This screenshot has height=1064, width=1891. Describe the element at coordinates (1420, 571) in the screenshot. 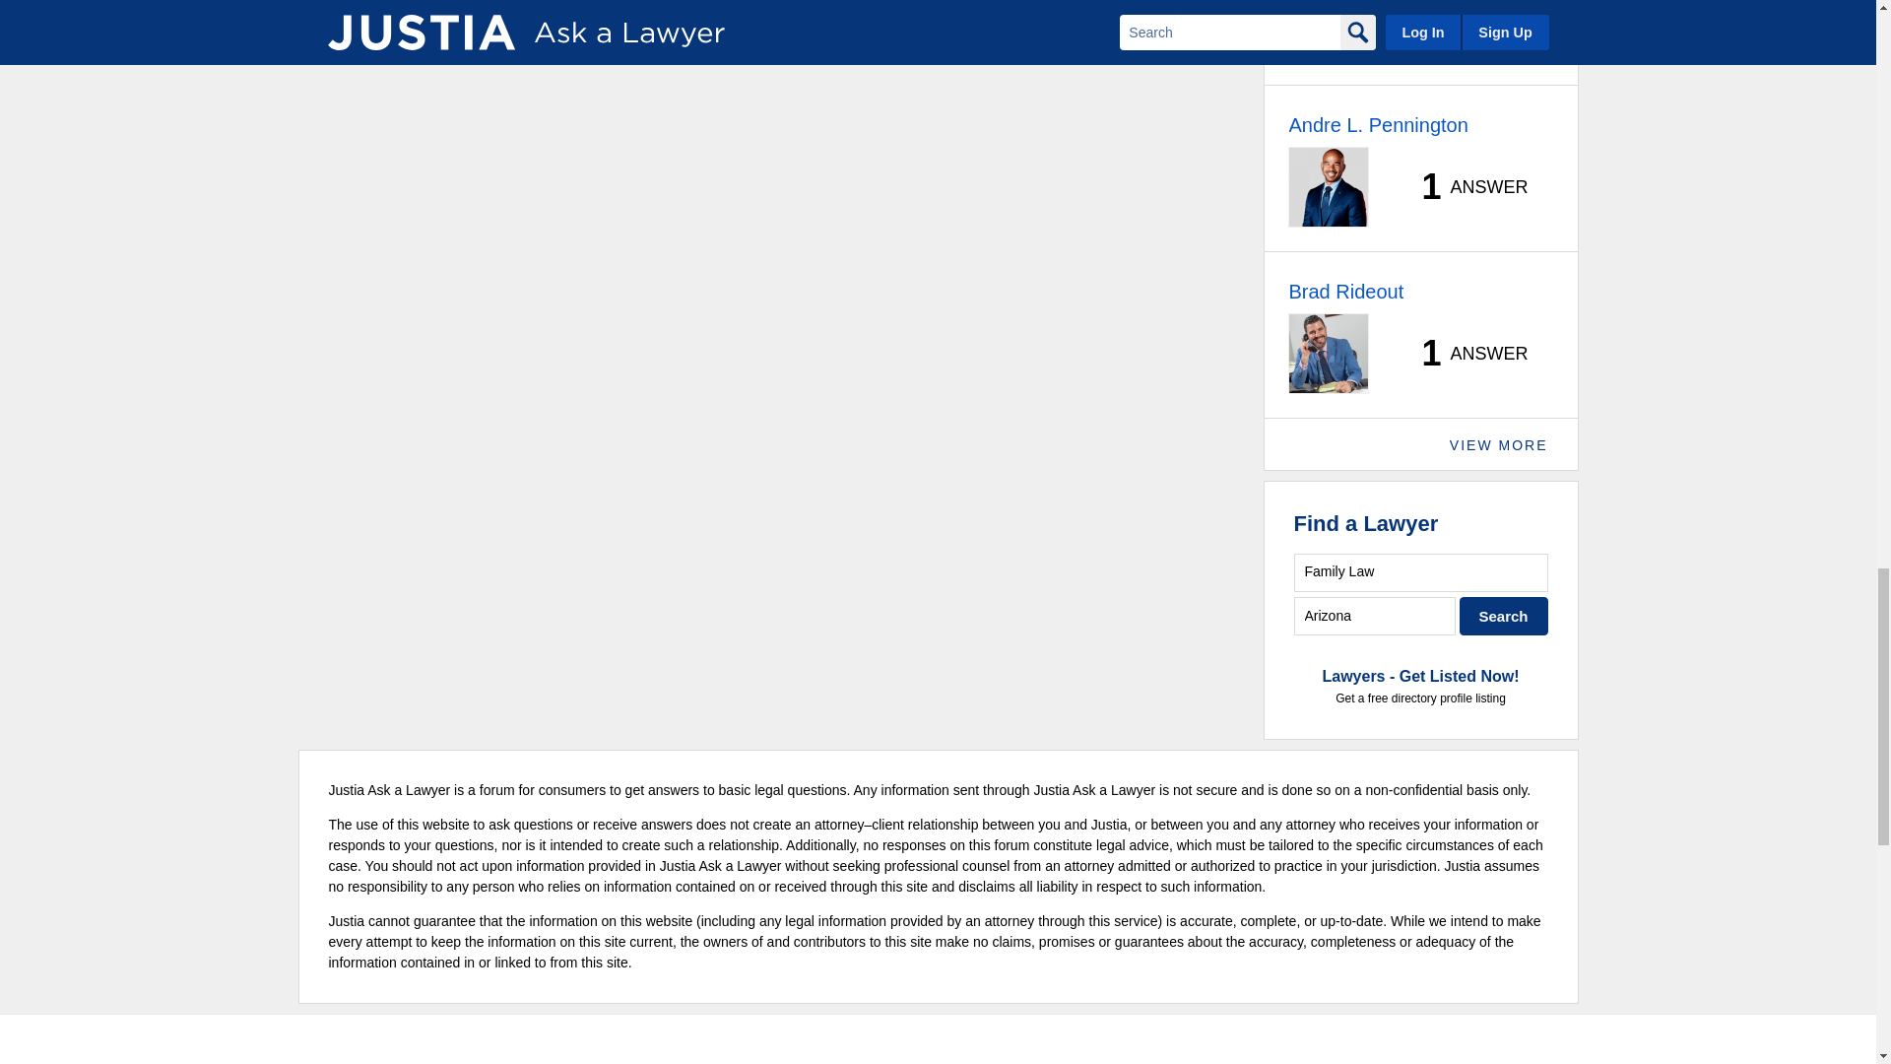

I see `Family Law` at that location.